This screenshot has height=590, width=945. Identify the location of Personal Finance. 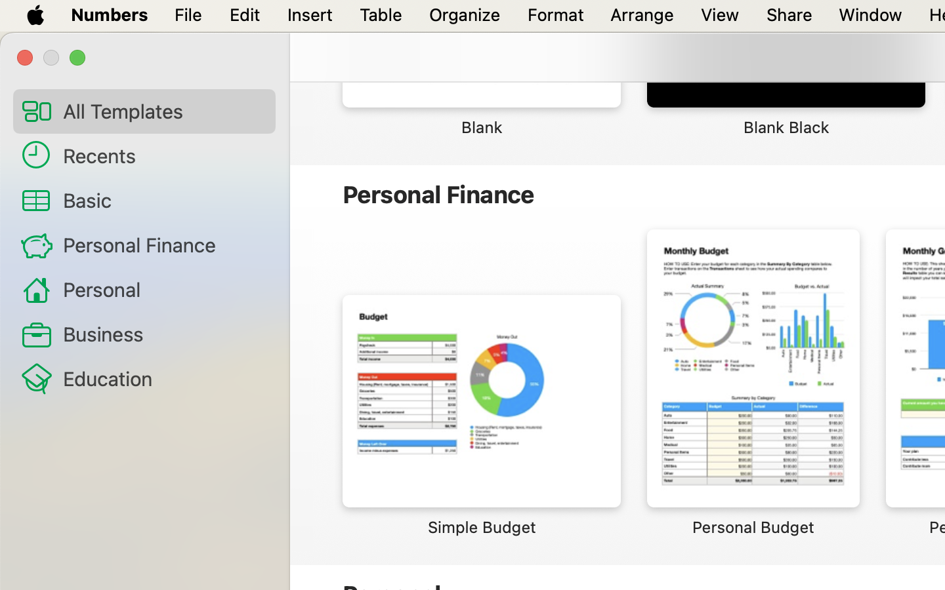
(164, 245).